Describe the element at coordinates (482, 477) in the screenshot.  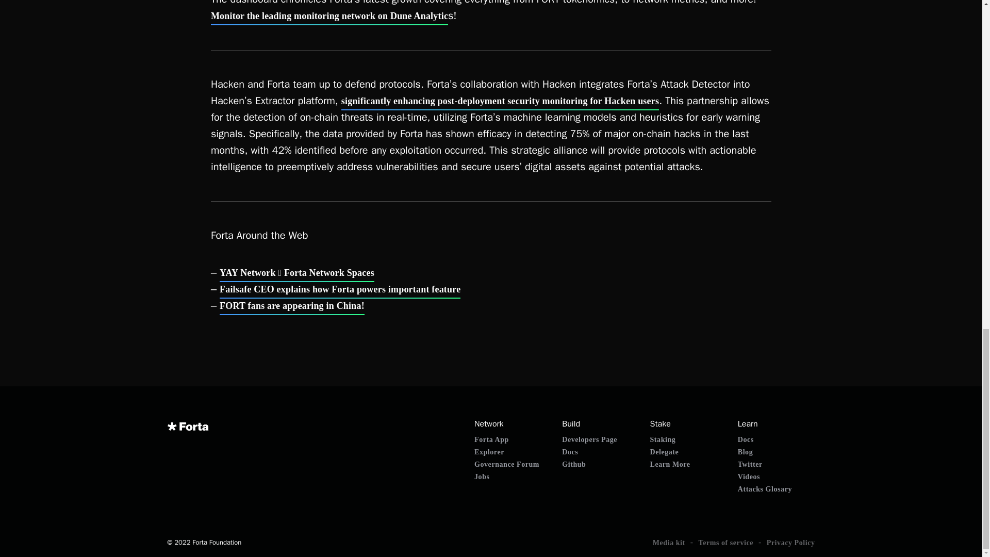
I see `Jobs` at that location.